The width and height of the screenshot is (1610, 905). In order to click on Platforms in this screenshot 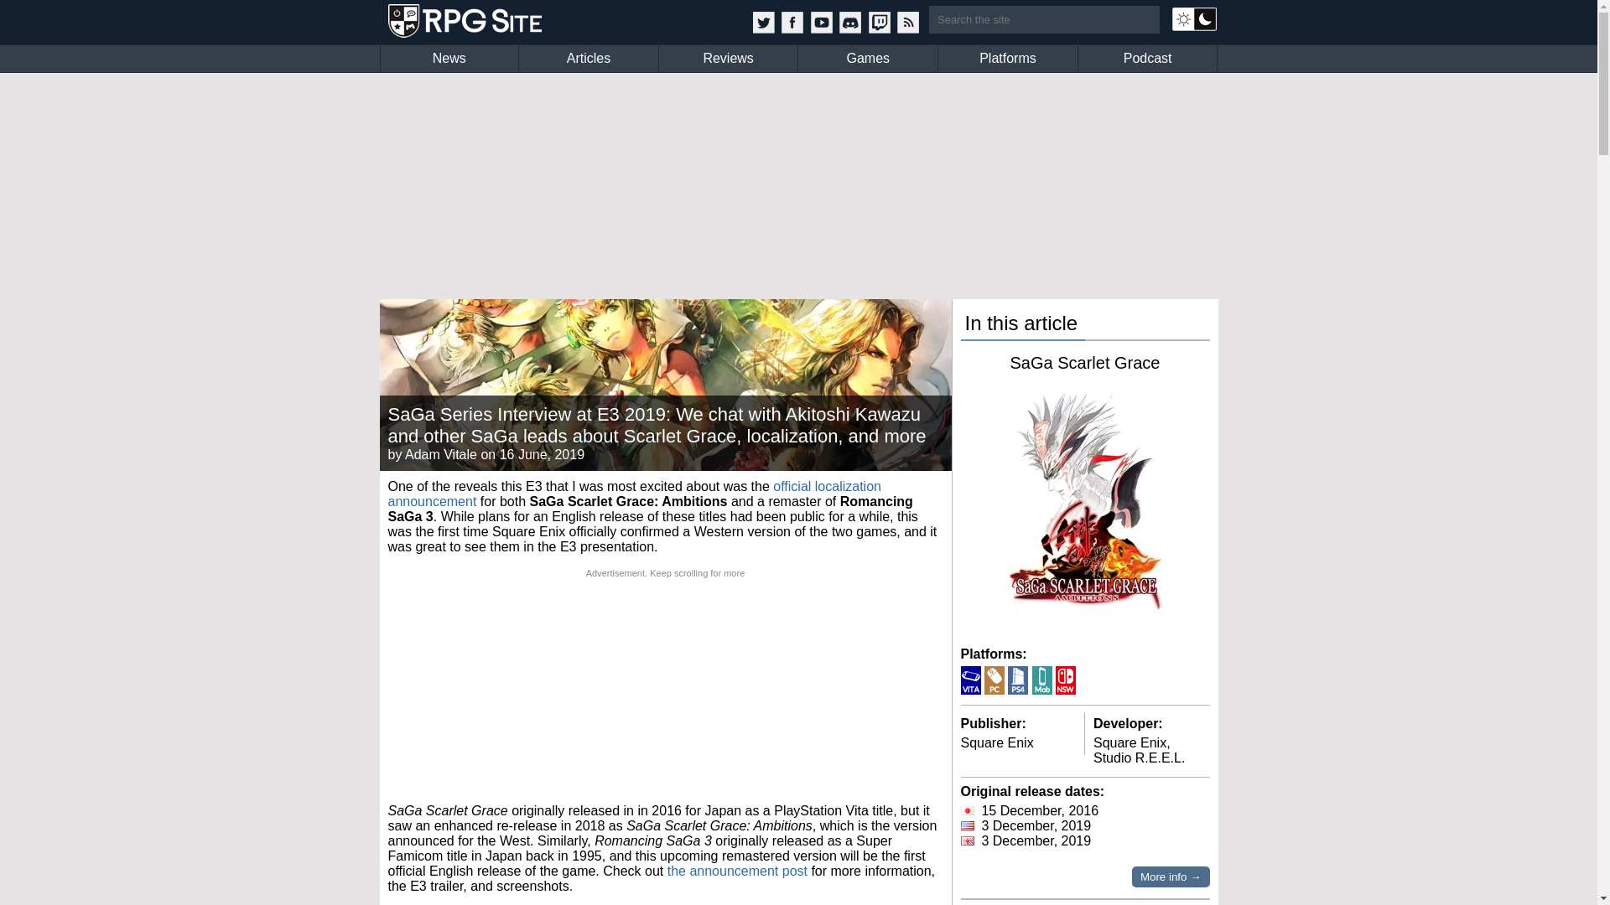, I will do `click(1008, 59)`.